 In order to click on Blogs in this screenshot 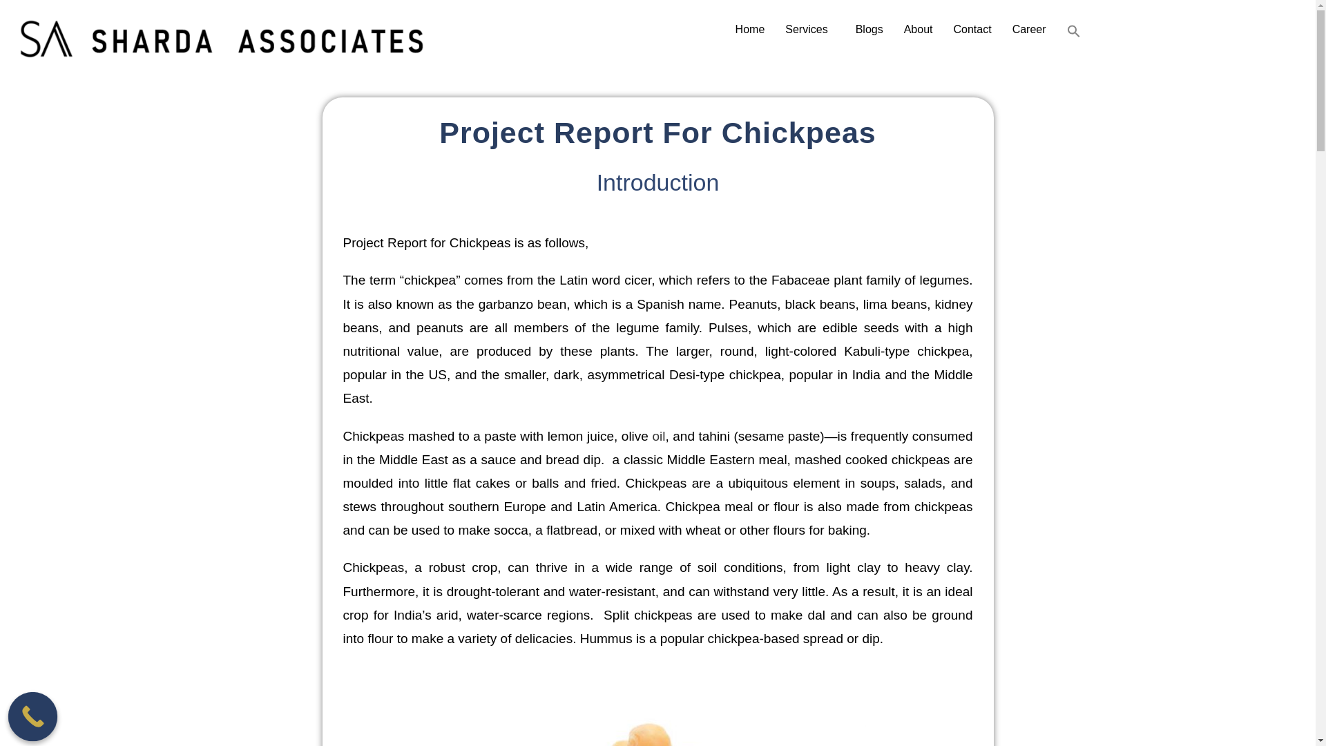, I will do `click(869, 29)`.